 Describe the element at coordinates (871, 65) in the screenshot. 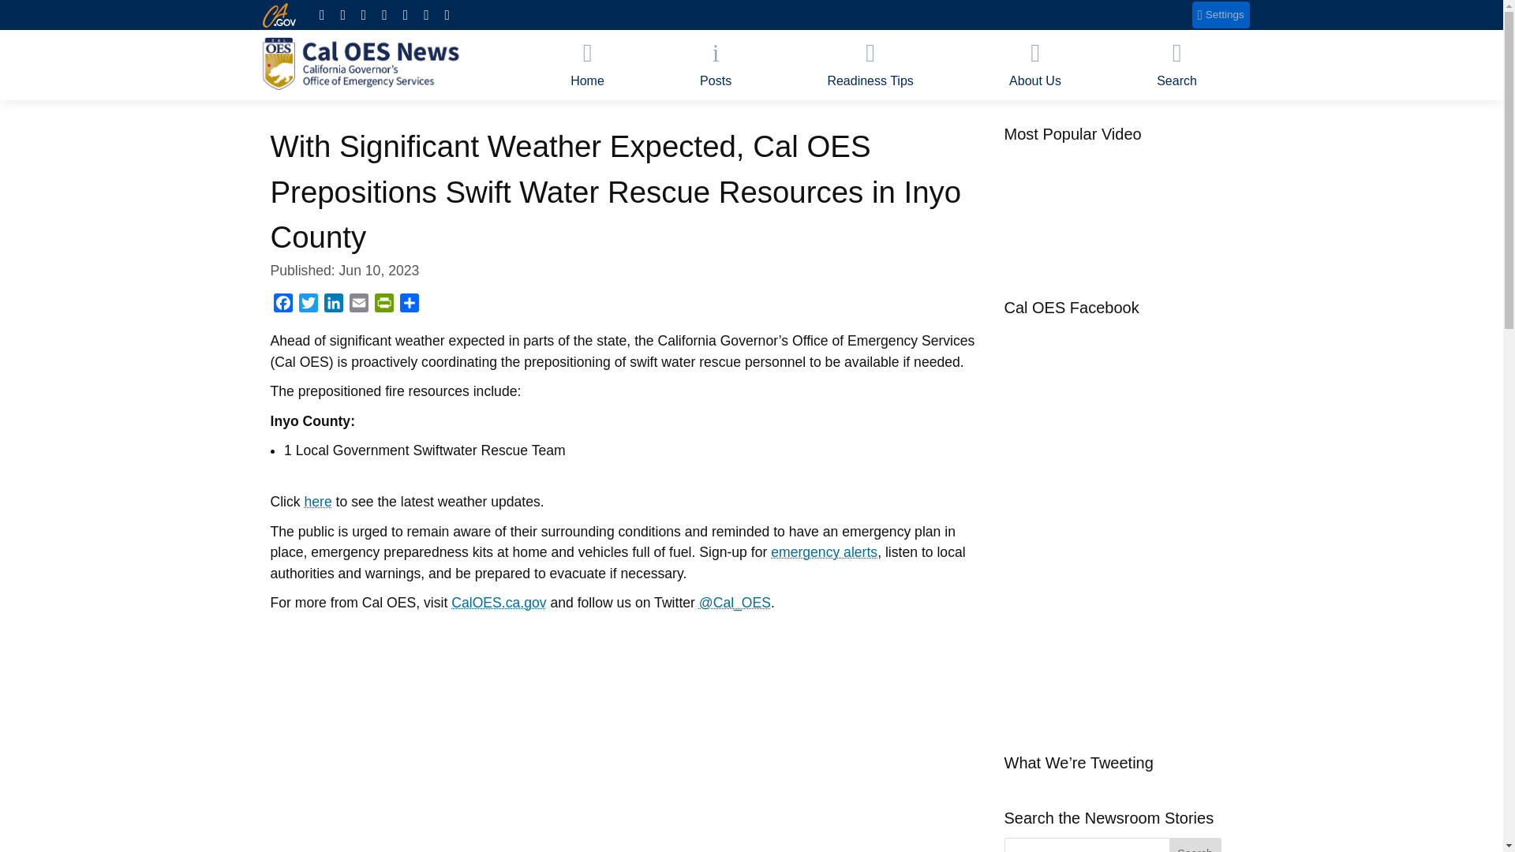

I see `Readiness Tips` at that location.